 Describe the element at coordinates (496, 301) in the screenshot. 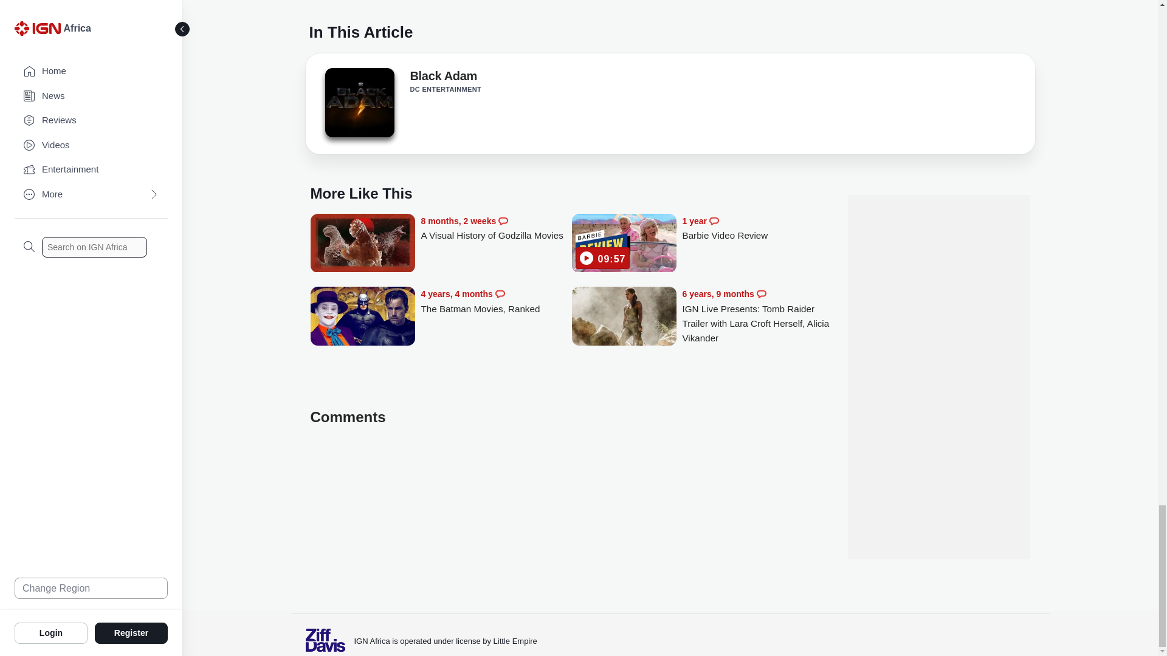

I see `The Batman Movies, Ranked` at that location.